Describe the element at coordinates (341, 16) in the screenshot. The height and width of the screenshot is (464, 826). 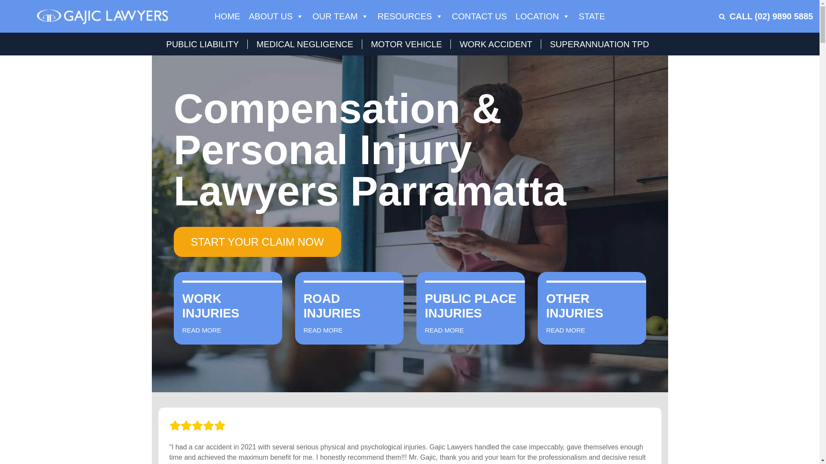
I see `OUR TEAM` at that location.